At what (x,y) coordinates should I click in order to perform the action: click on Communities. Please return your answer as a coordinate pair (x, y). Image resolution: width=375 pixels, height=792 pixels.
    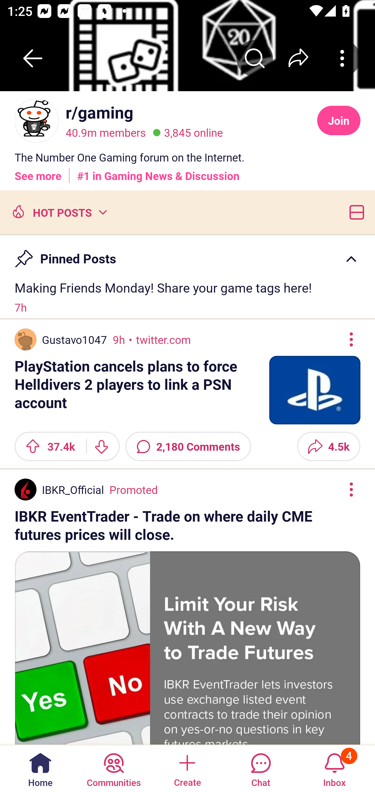
    Looking at the image, I should click on (114, 768).